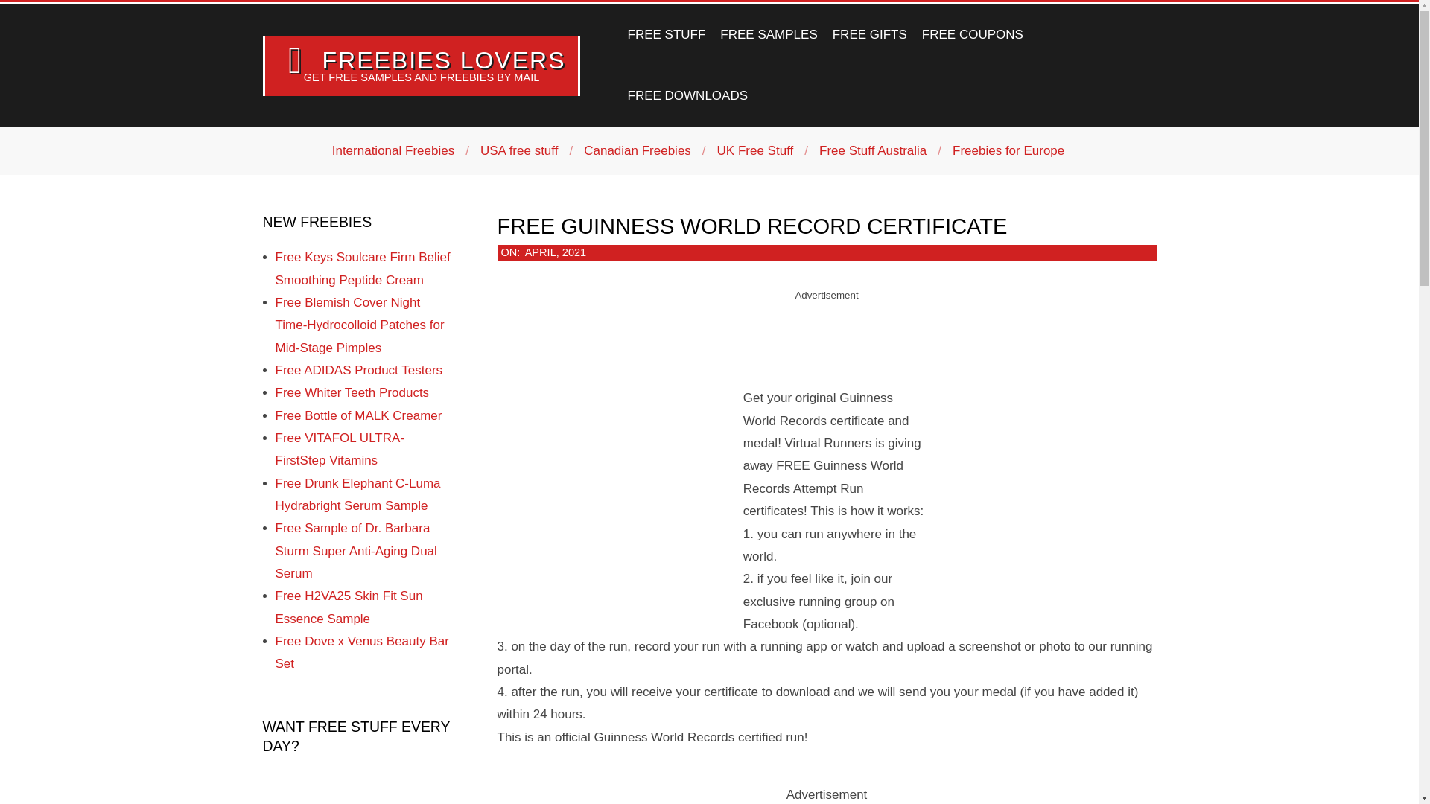 Image resolution: width=1430 pixels, height=804 pixels. What do you see at coordinates (769, 34) in the screenshot?
I see `FREE SAMPLES` at bounding box center [769, 34].